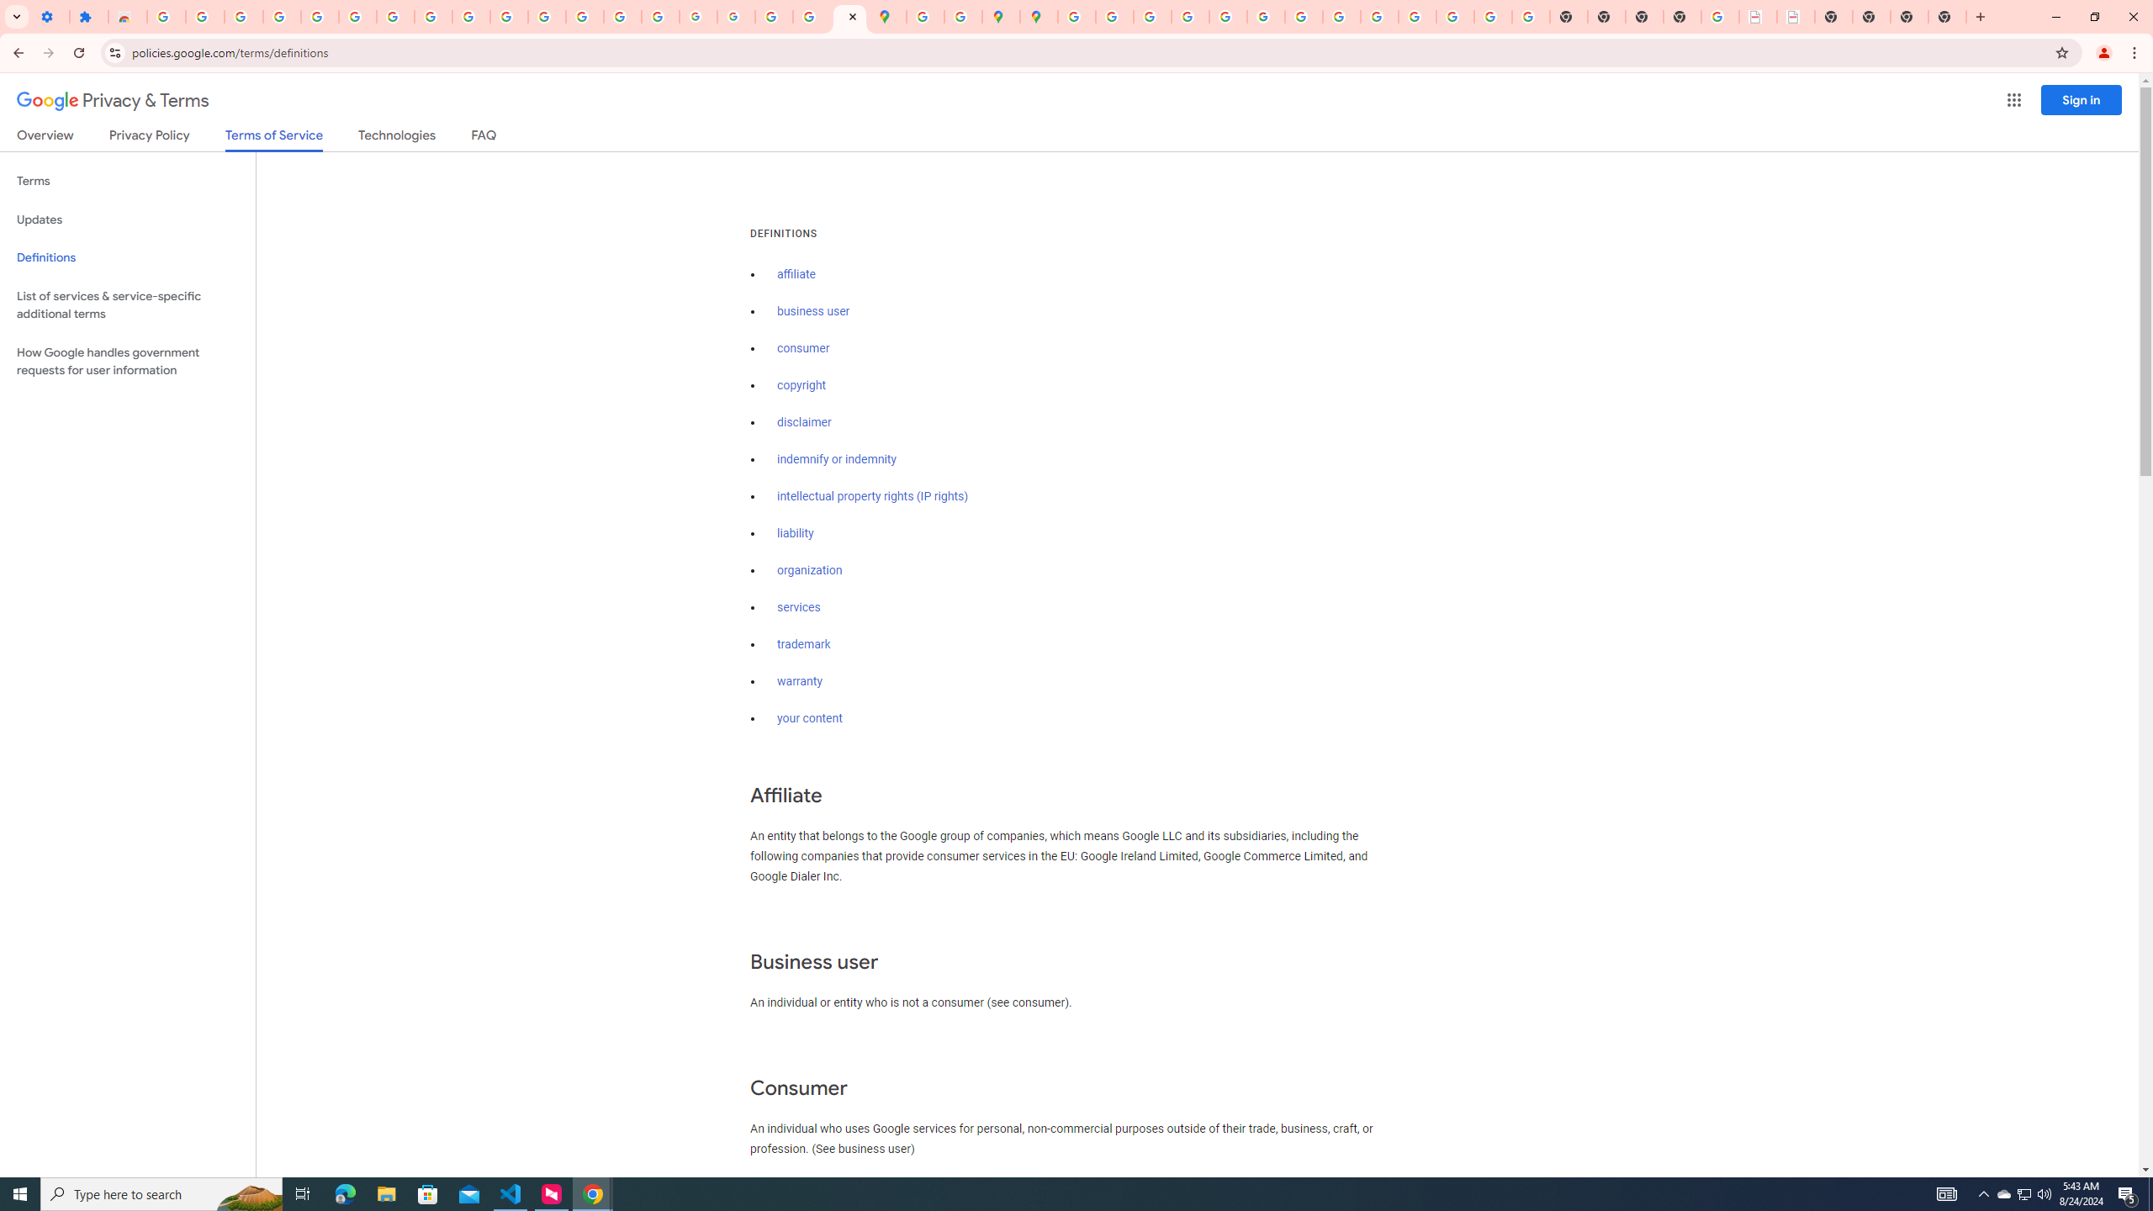  What do you see at coordinates (128, 362) in the screenshot?
I see `How Google handles government requests for user information` at bounding box center [128, 362].